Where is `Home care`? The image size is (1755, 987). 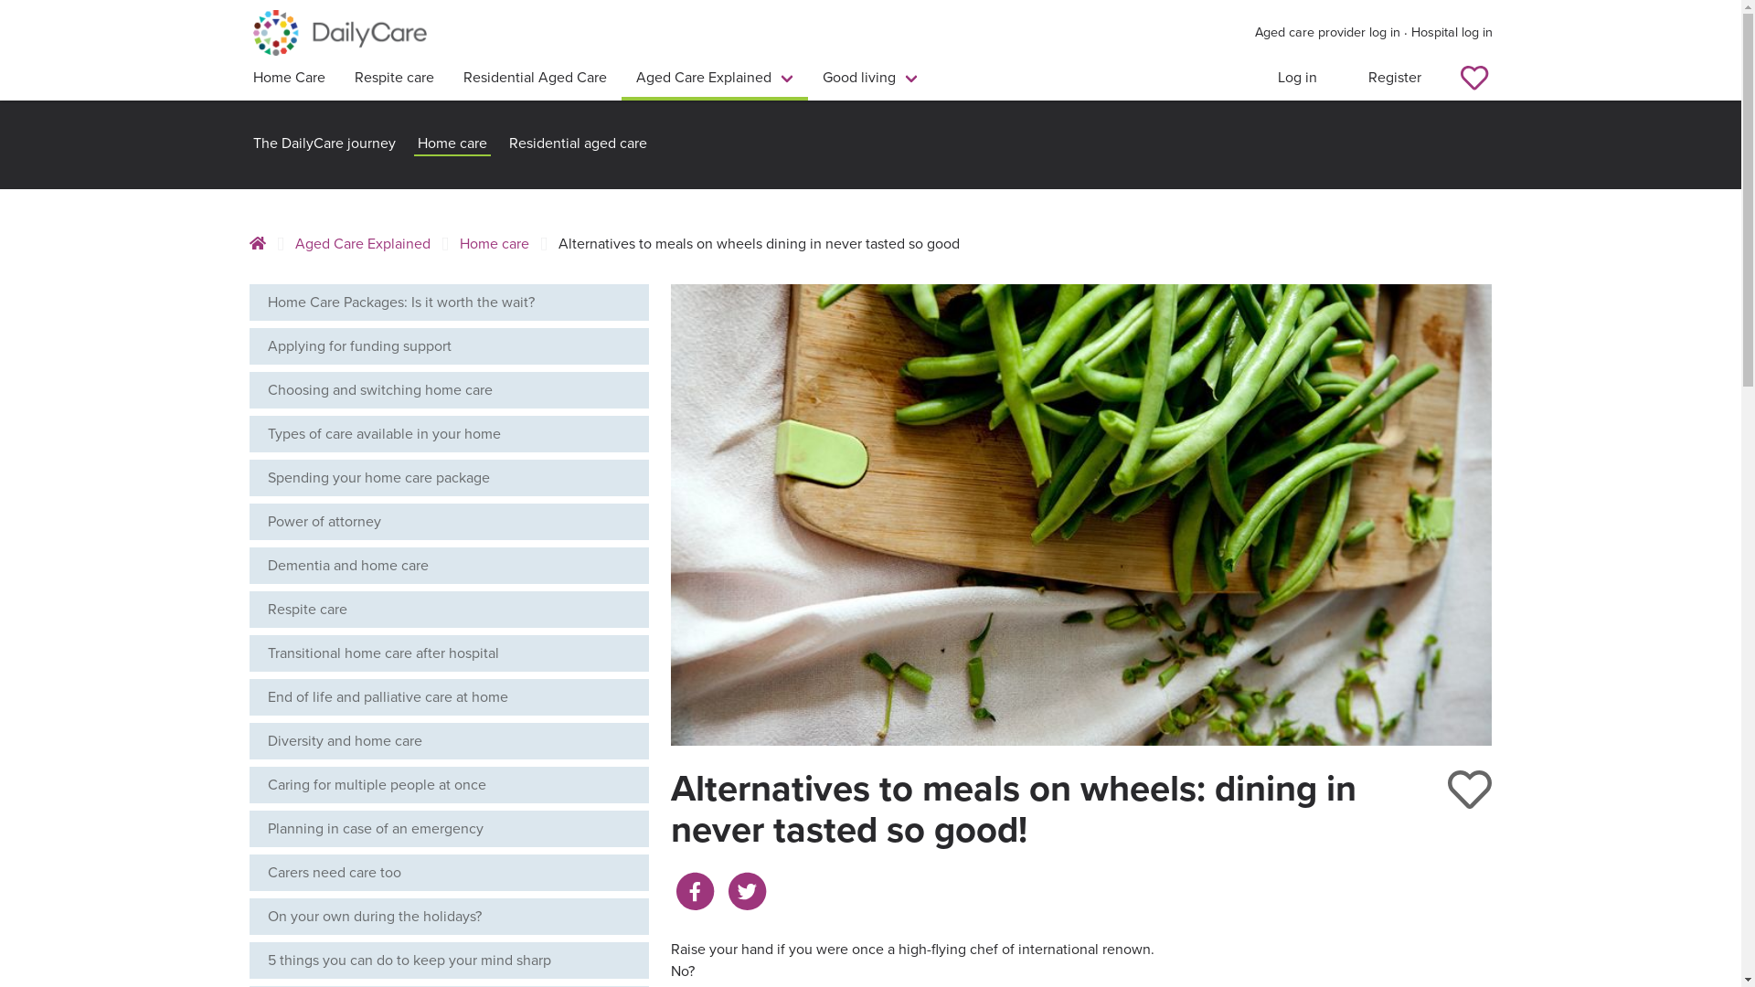 Home care is located at coordinates (494, 244).